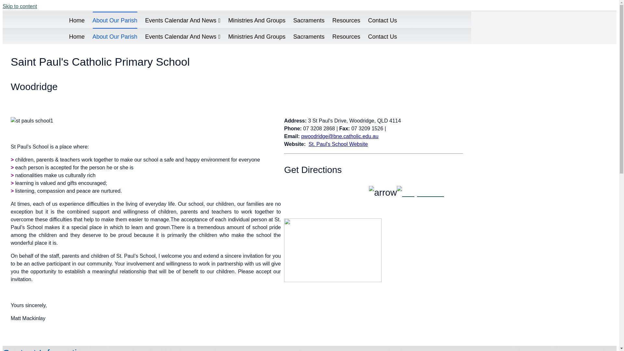 The height and width of the screenshot is (351, 624). I want to click on Events Calendar And News, so click(183, 20).